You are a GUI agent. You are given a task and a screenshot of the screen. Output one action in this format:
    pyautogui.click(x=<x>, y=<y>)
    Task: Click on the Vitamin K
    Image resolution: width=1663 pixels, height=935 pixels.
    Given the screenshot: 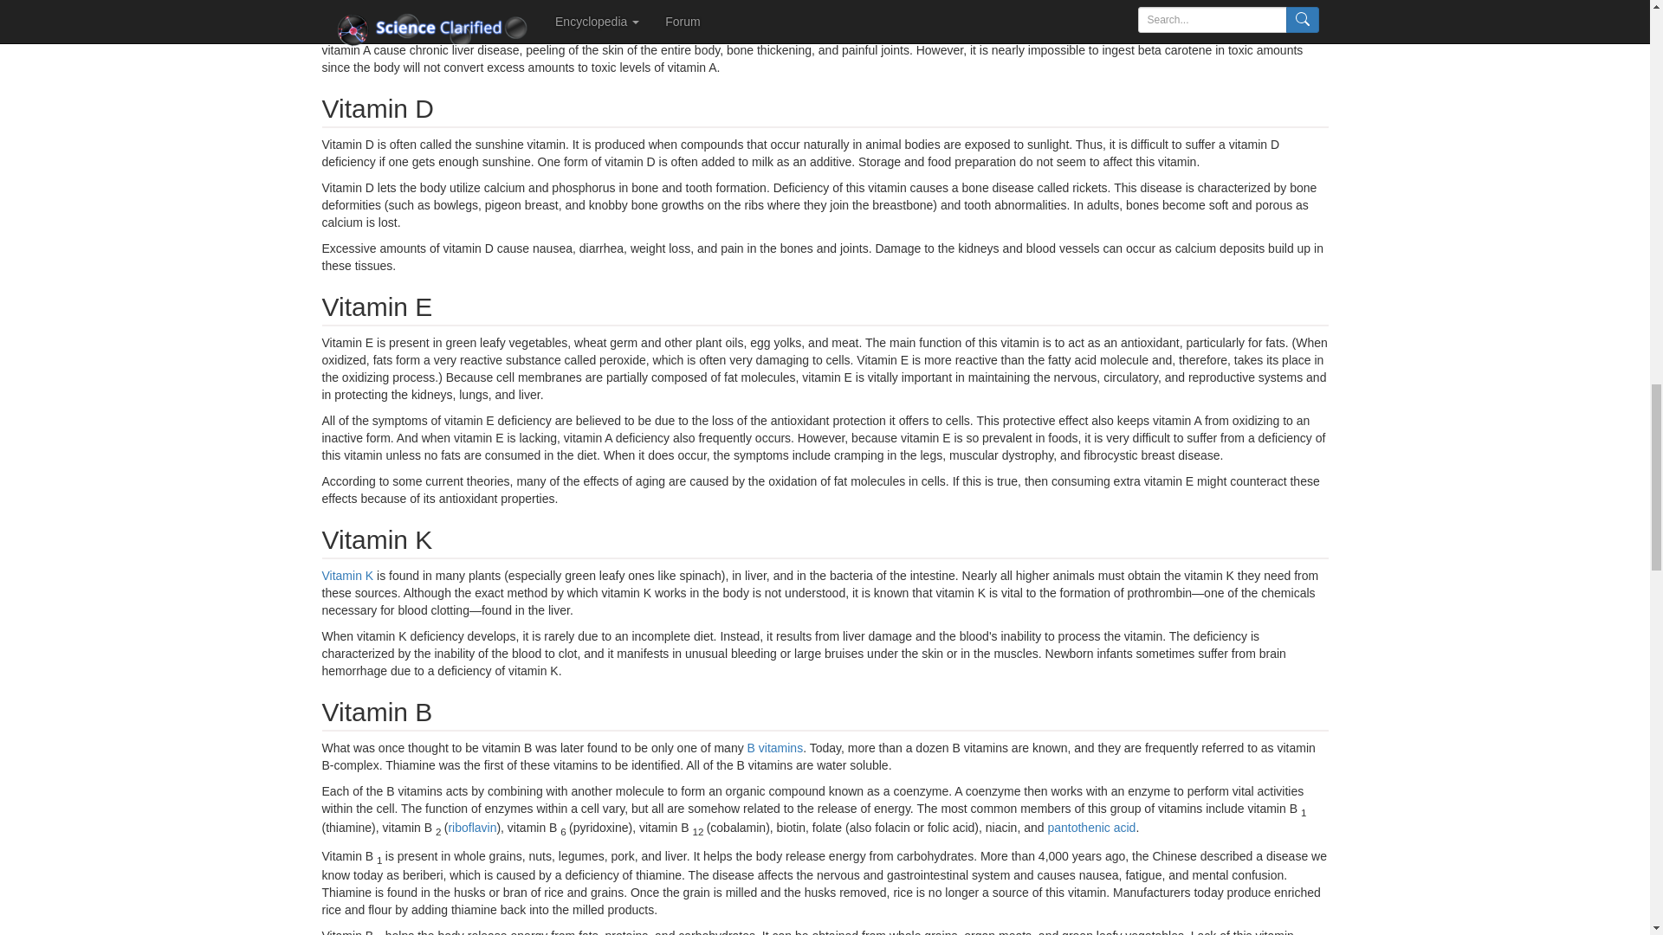 What is the action you would take?
    pyautogui.click(x=348, y=575)
    